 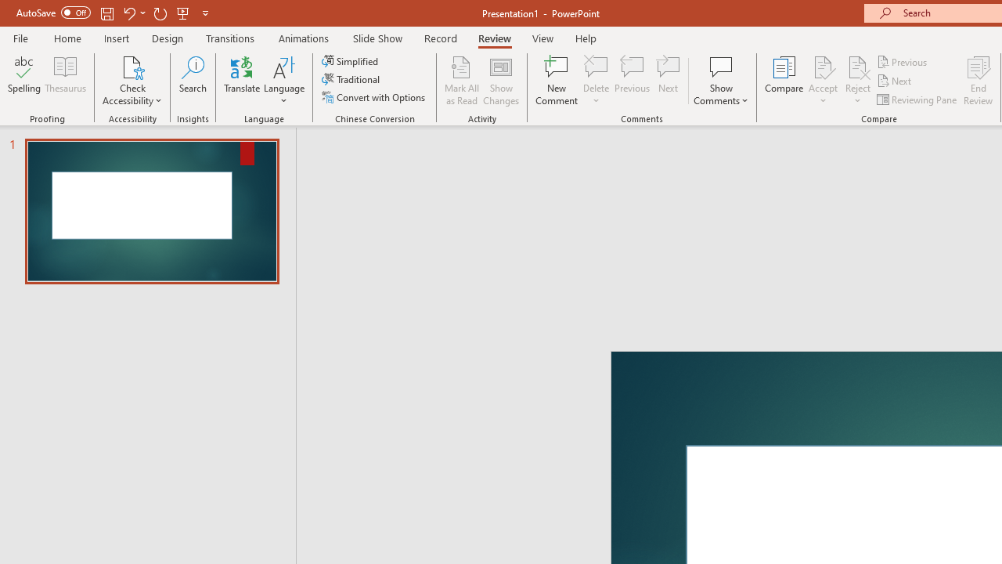 I want to click on Reviewing Pane, so click(x=917, y=99).